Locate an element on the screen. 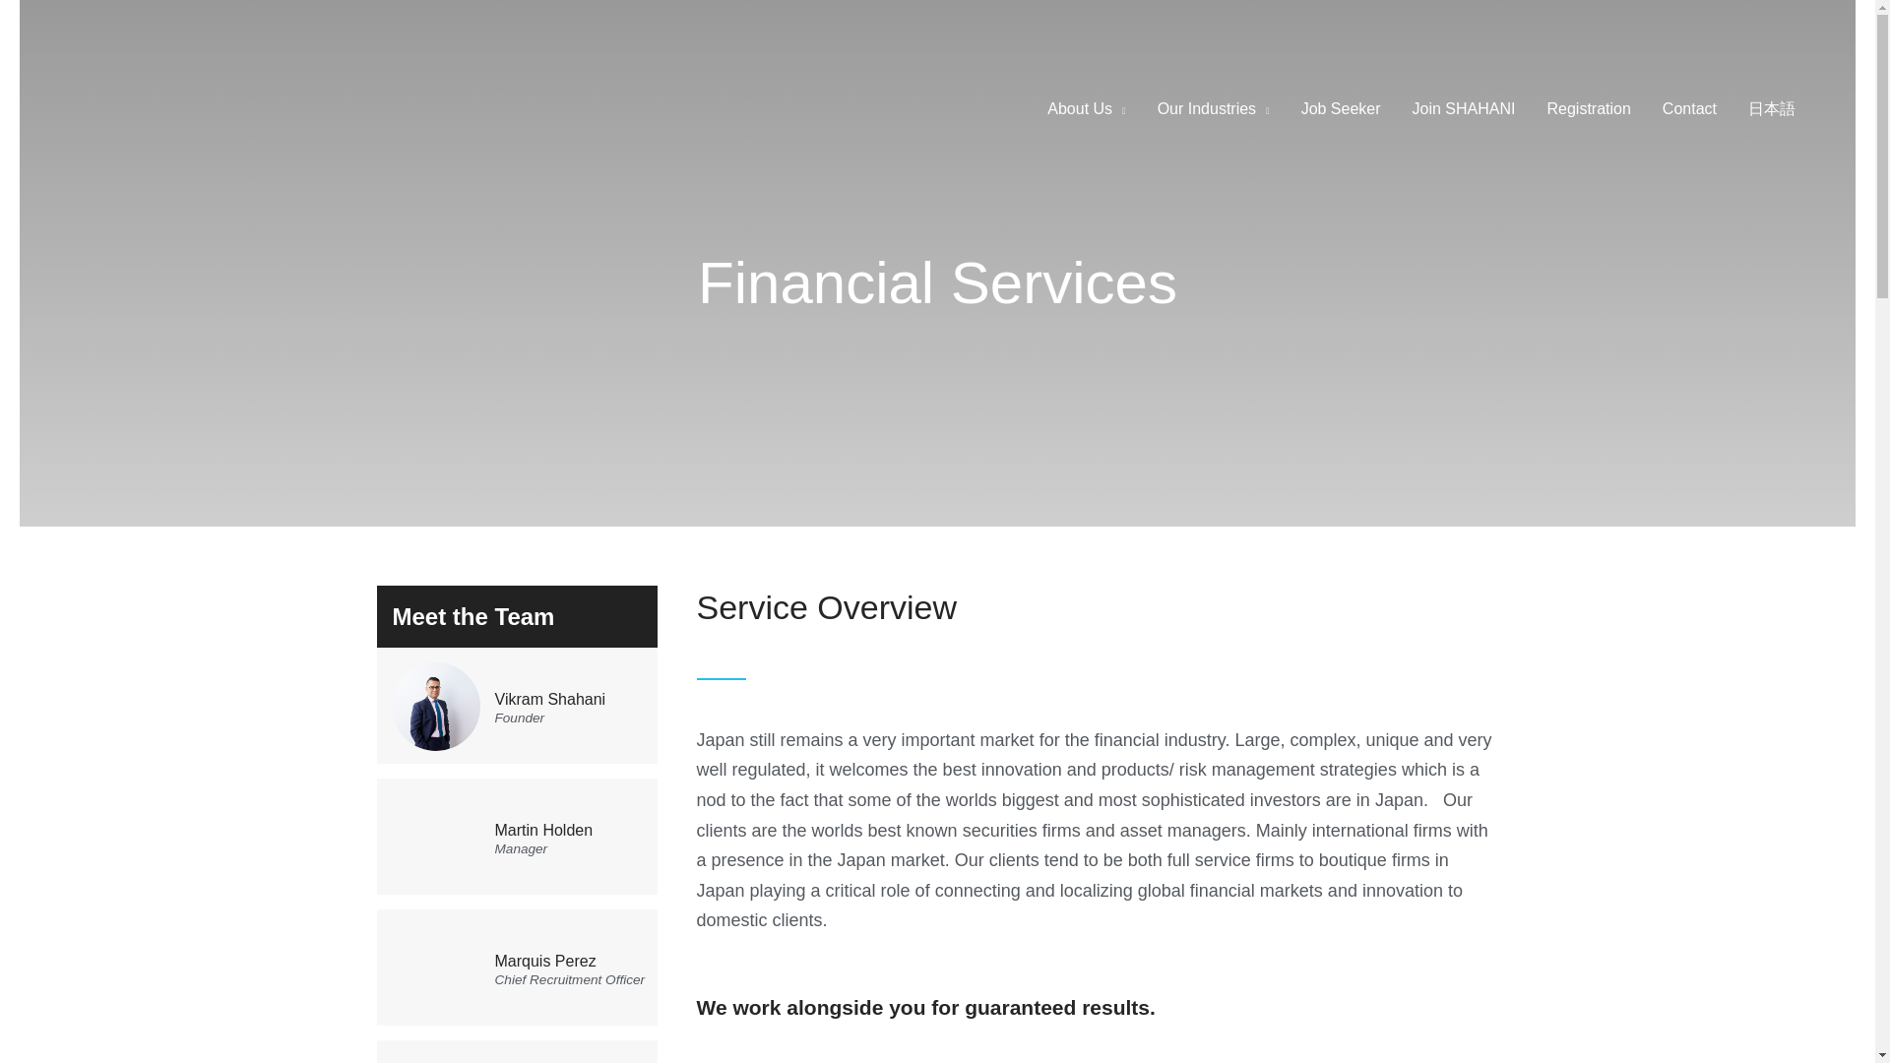 The width and height of the screenshot is (1890, 1063). Registration is located at coordinates (1589, 108).